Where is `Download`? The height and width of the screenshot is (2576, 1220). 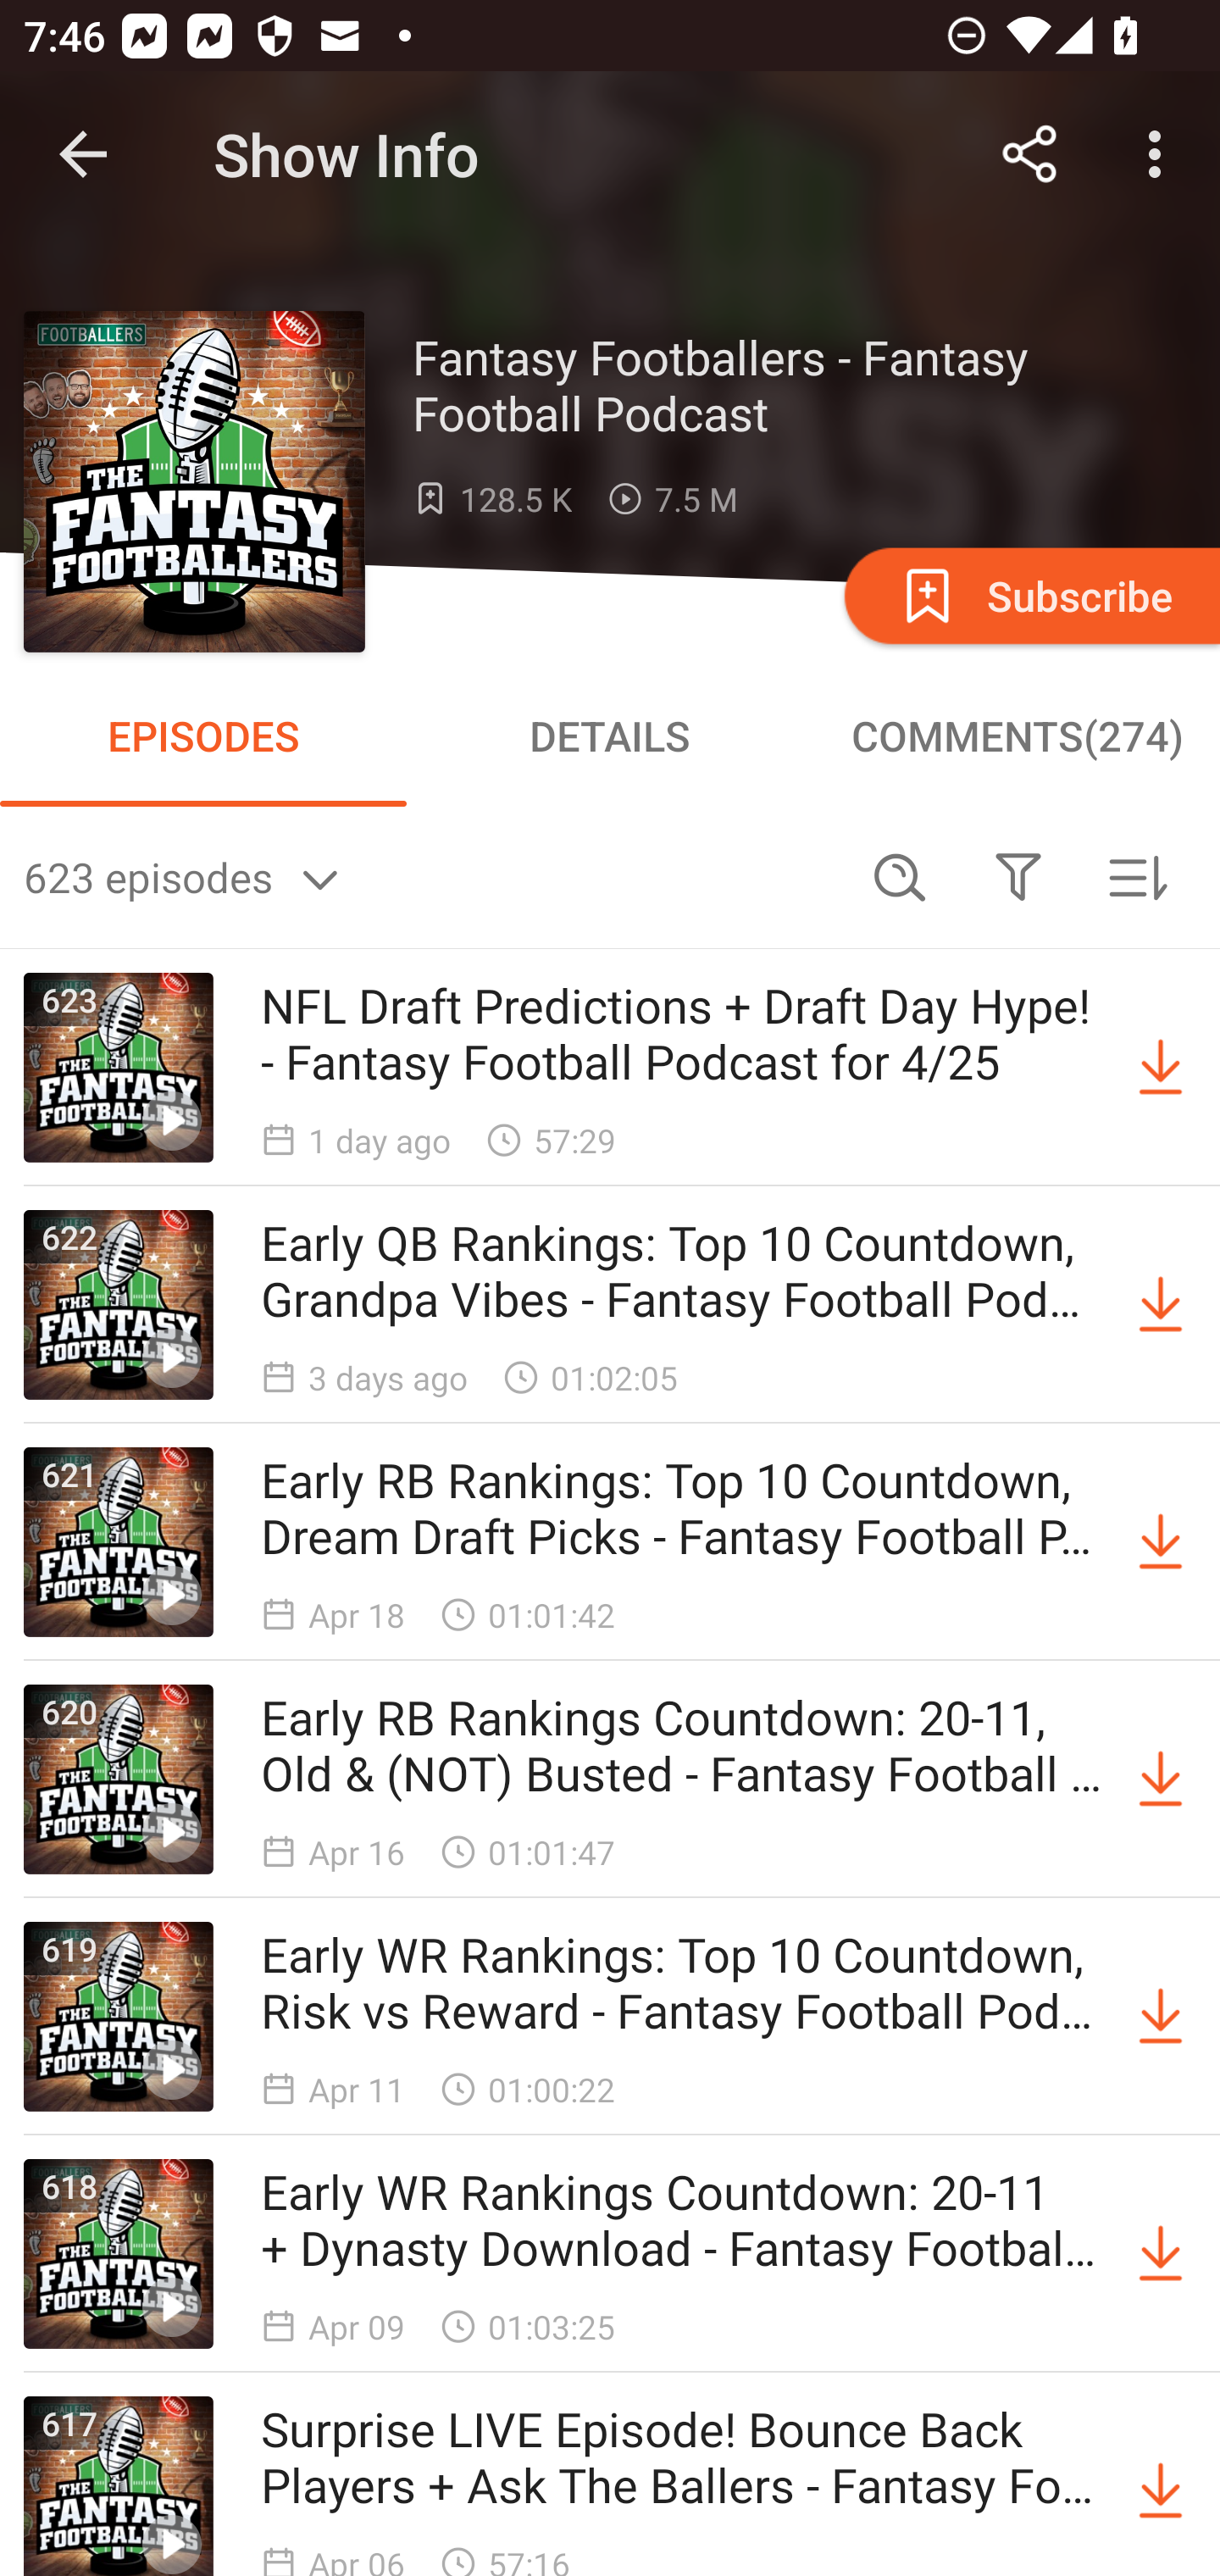 Download is located at coordinates (1161, 2017).